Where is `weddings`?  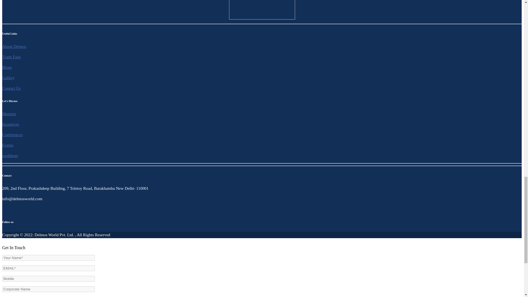
weddings is located at coordinates (10, 156).